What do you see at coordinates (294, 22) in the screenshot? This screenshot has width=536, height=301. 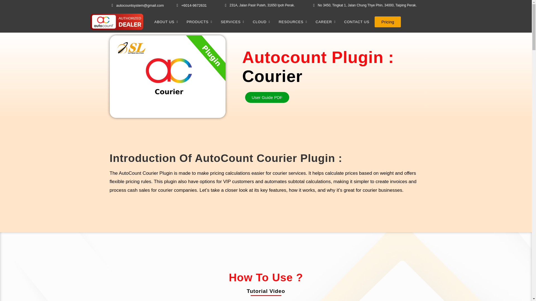 I see `RESOURCES` at bounding box center [294, 22].